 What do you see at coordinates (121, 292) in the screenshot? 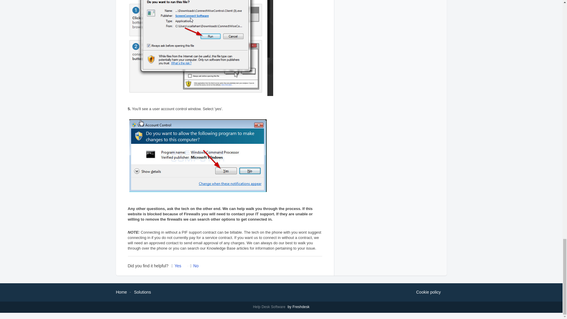
I see `Home` at bounding box center [121, 292].